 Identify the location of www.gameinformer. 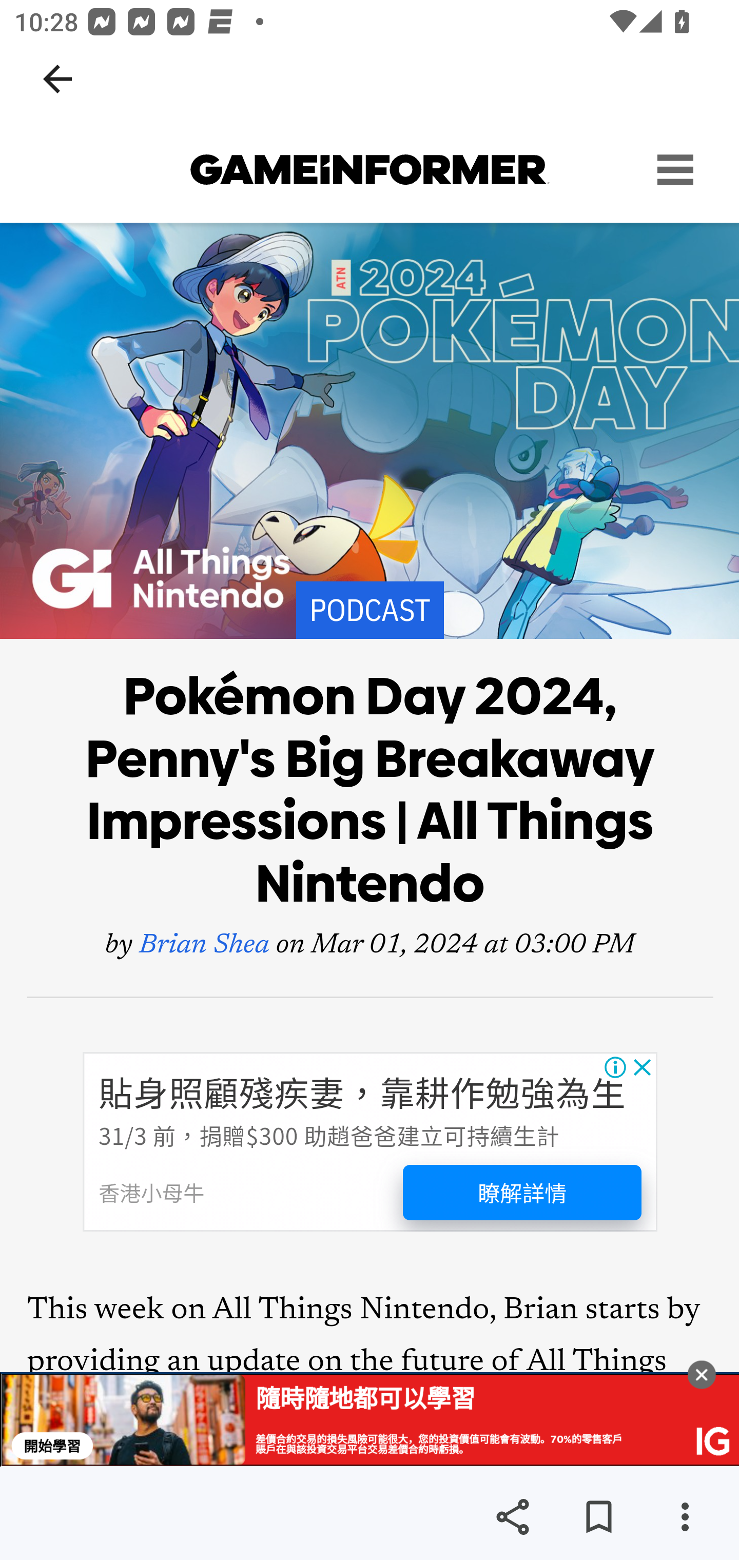
(370, 170).